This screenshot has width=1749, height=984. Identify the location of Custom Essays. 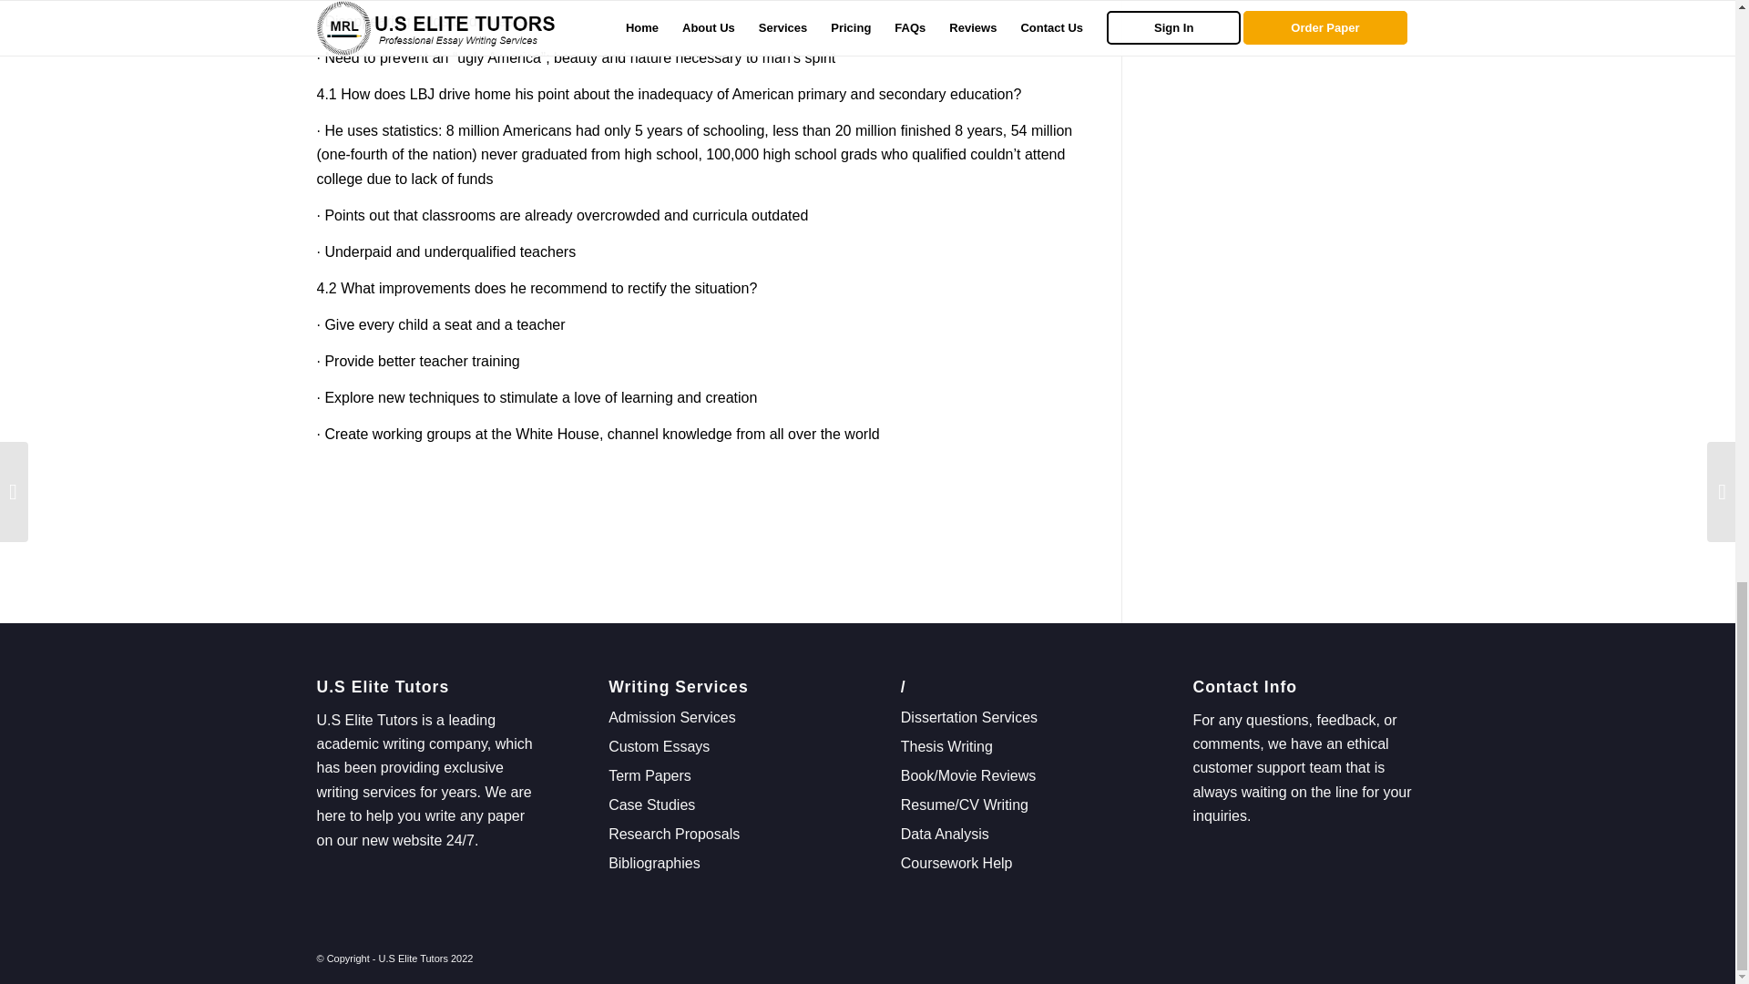
(660, 747).